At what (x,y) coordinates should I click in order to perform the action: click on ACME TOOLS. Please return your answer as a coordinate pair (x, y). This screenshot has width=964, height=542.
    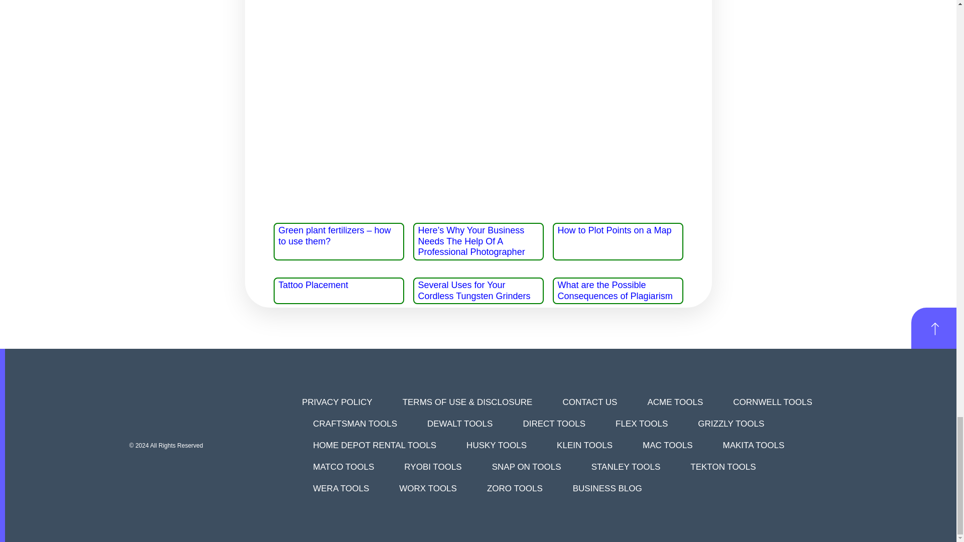
    Looking at the image, I should click on (675, 401).